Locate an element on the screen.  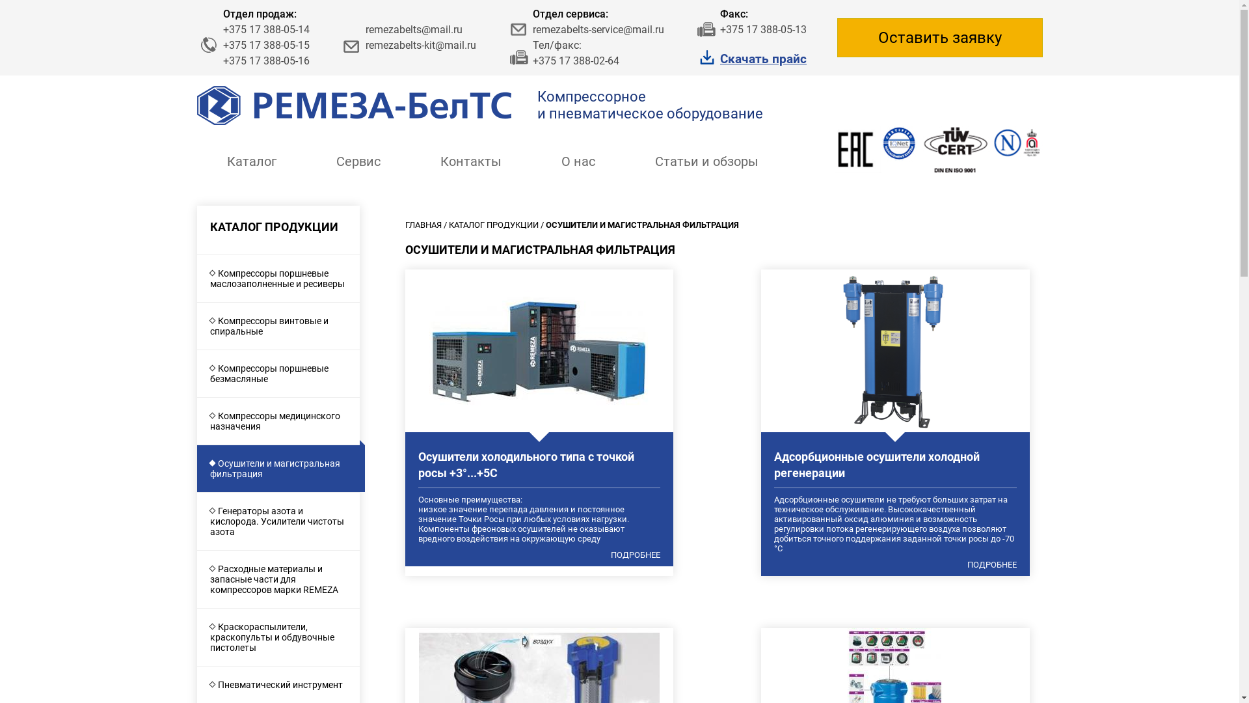
+375 17 388-05-14 is located at coordinates (265, 30).